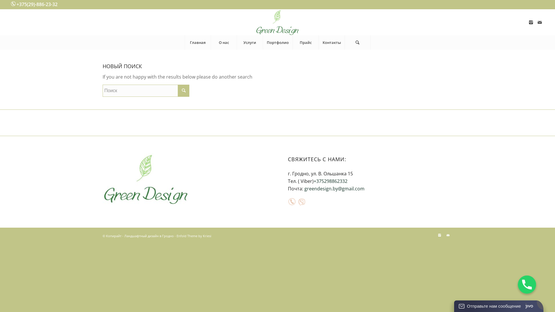 The height and width of the screenshot is (312, 555). What do you see at coordinates (331, 181) in the screenshot?
I see `+375298862332` at bounding box center [331, 181].